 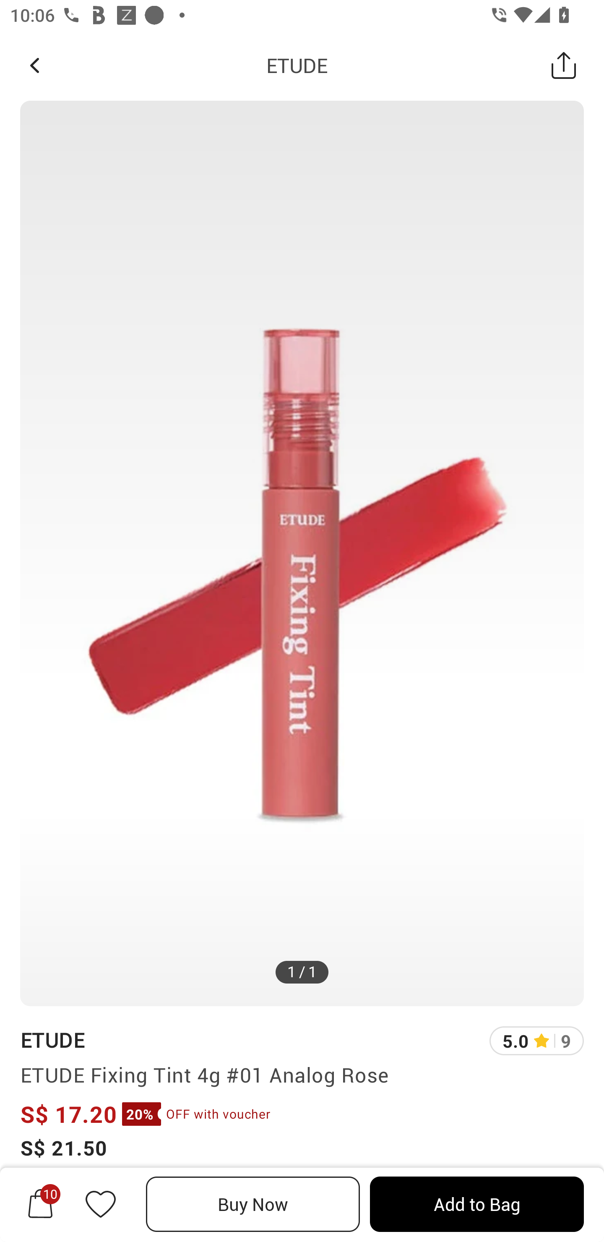 I want to click on 10, so click(x=40, y=1204).